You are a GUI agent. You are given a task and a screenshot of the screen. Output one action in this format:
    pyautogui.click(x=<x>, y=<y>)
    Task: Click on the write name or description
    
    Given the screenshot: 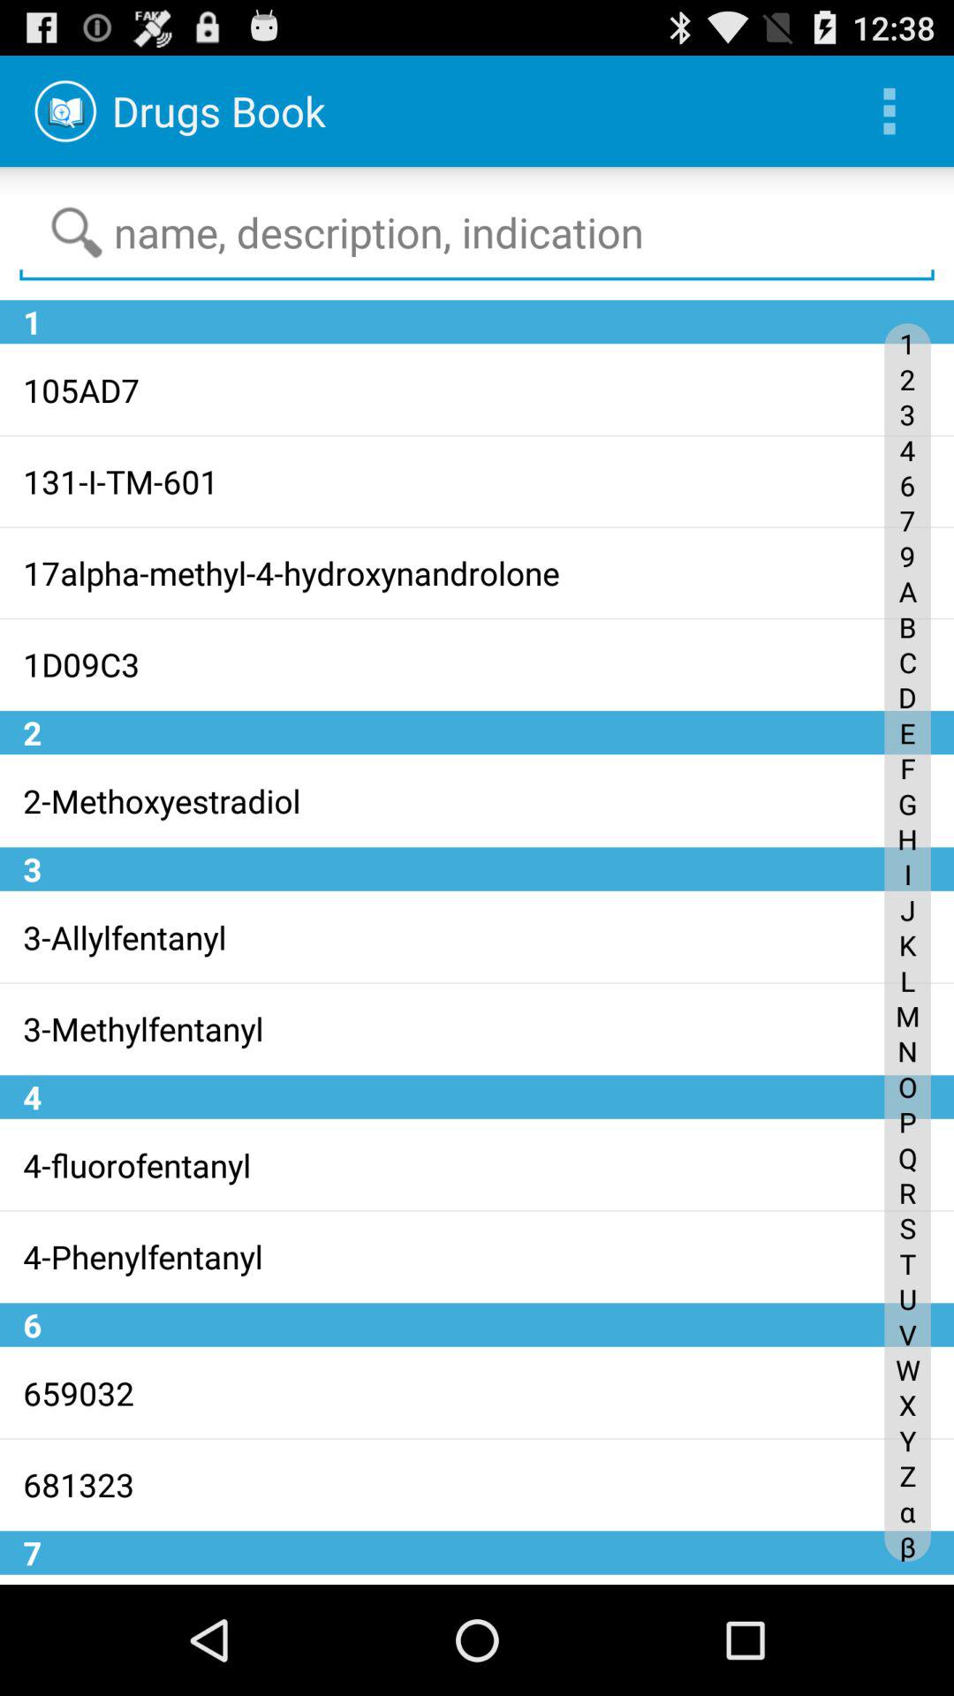 What is the action you would take?
    pyautogui.click(x=477, y=233)
    